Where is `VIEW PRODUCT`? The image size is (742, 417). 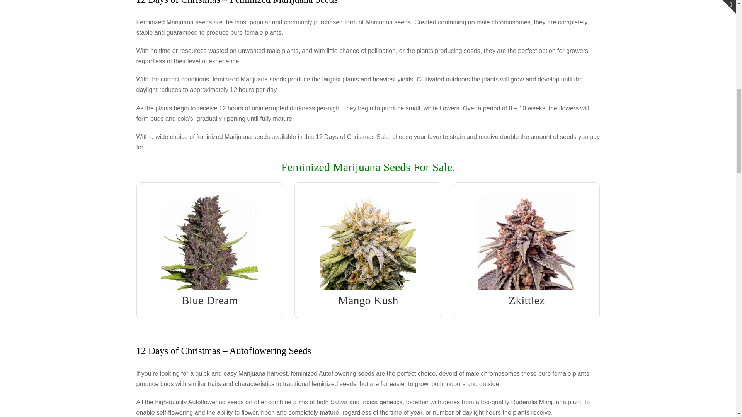 VIEW PRODUCT is located at coordinates (526, 202).